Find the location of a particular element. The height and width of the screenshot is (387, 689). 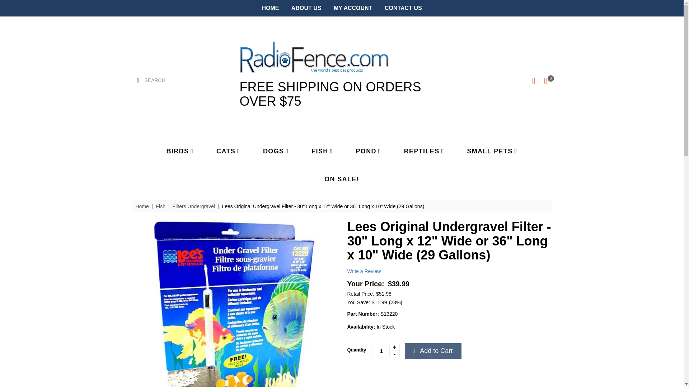

0 is located at coordinates (545, 80).